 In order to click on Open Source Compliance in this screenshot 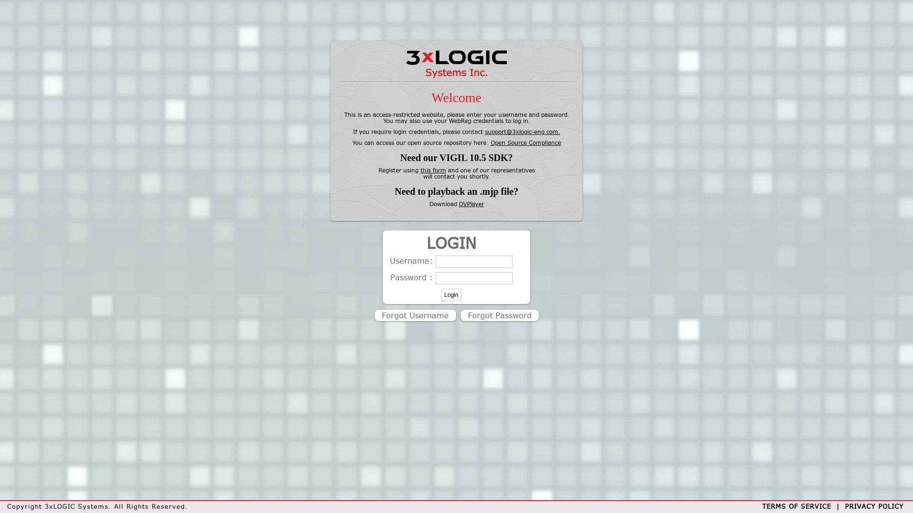, I will do `click(526, 142)`.